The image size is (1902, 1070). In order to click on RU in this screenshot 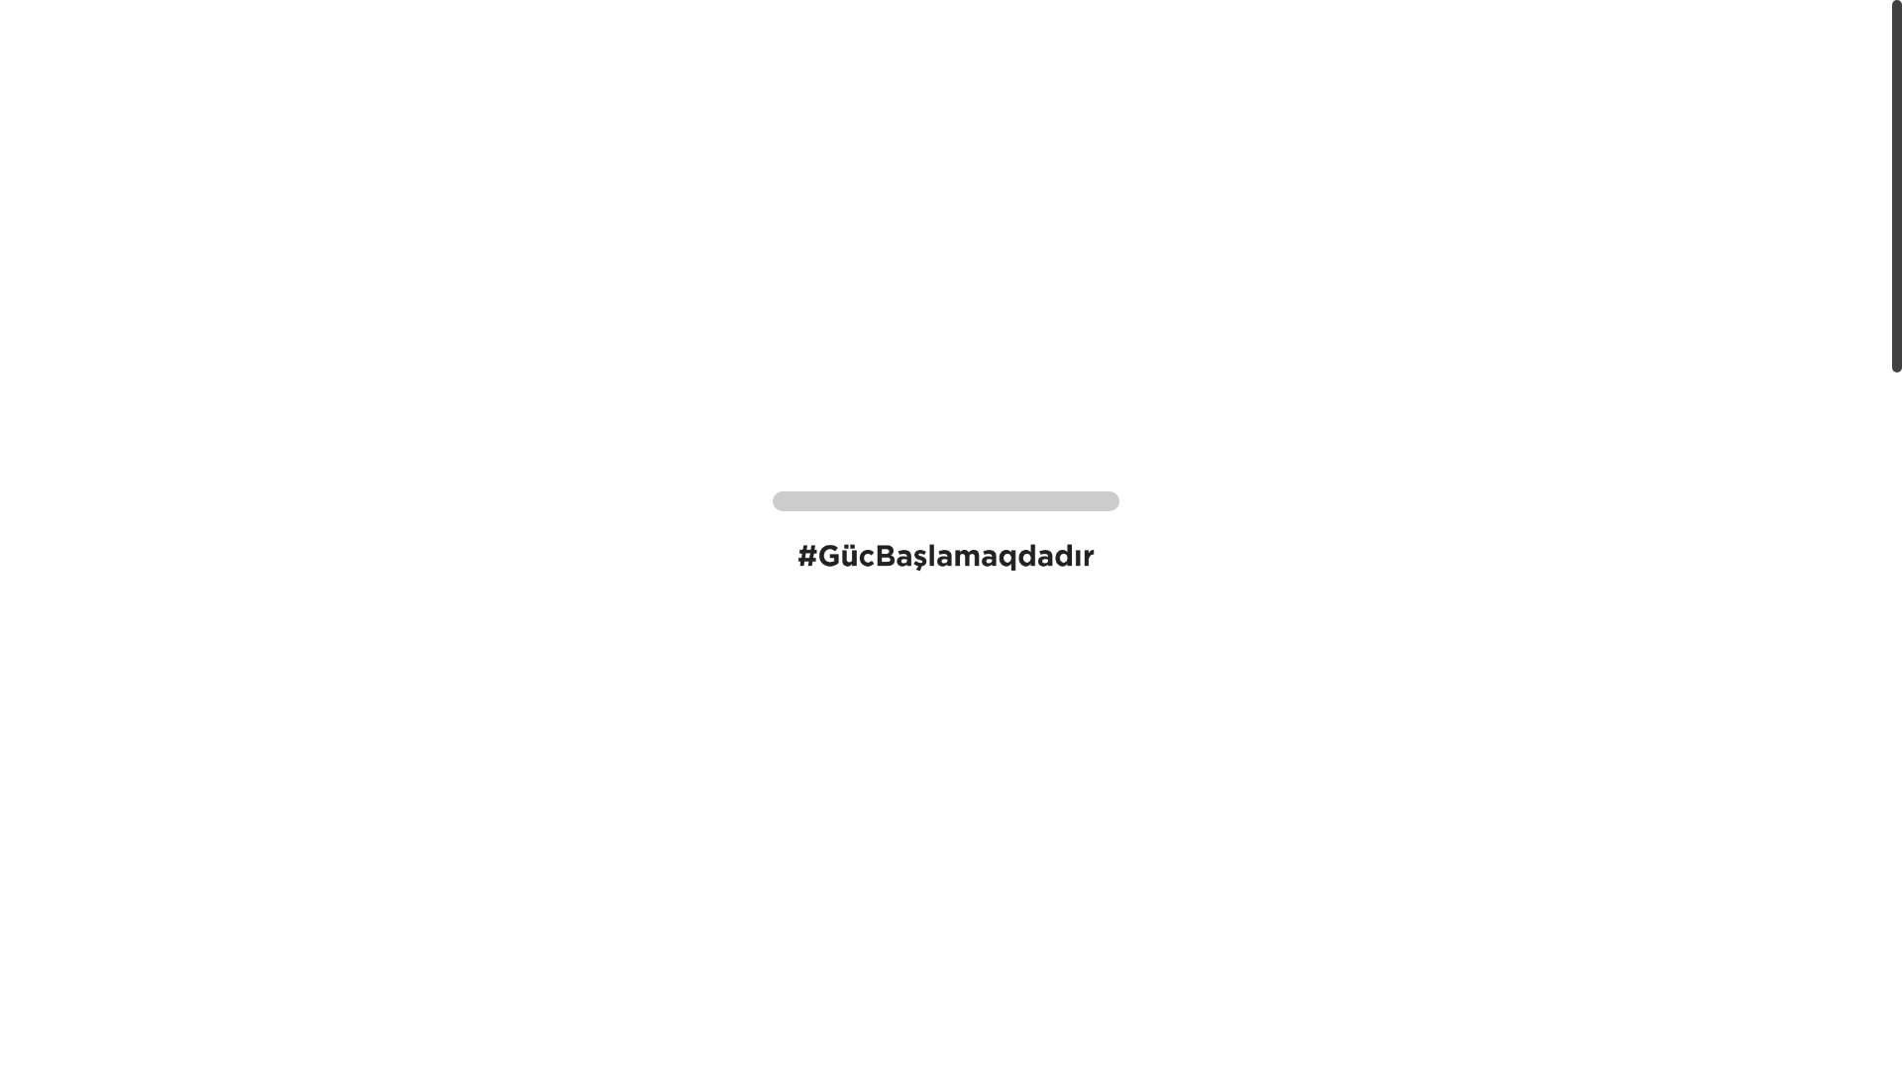, I will do `click(430, 27)`.